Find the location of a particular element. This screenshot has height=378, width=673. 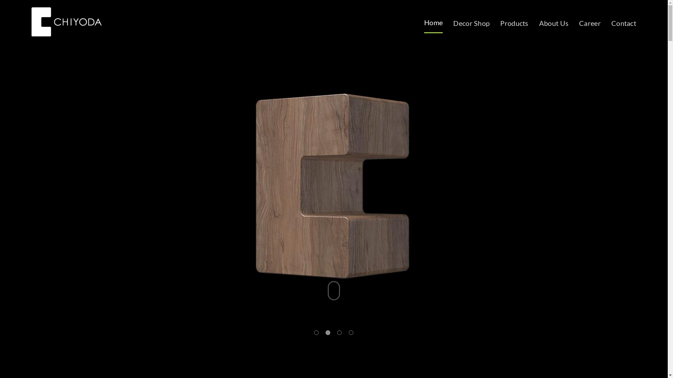

Decor Shop is located at coordinates (471, 25).